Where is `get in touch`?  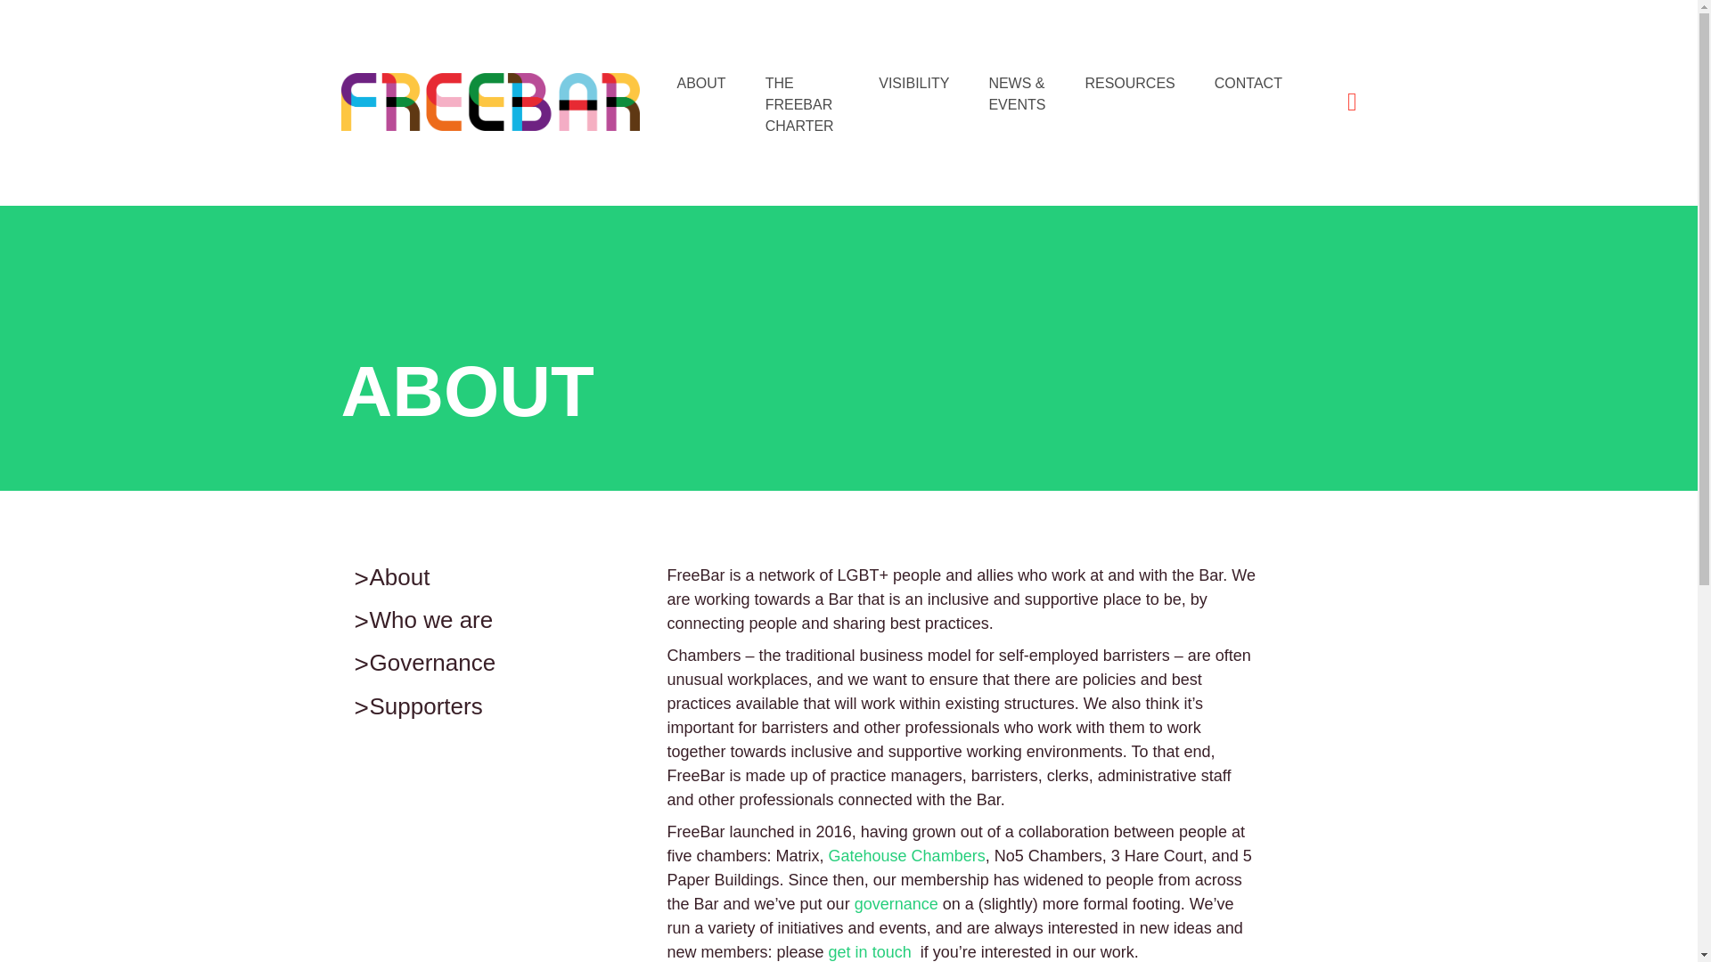 get in touch is located at coordinates (870, 951).